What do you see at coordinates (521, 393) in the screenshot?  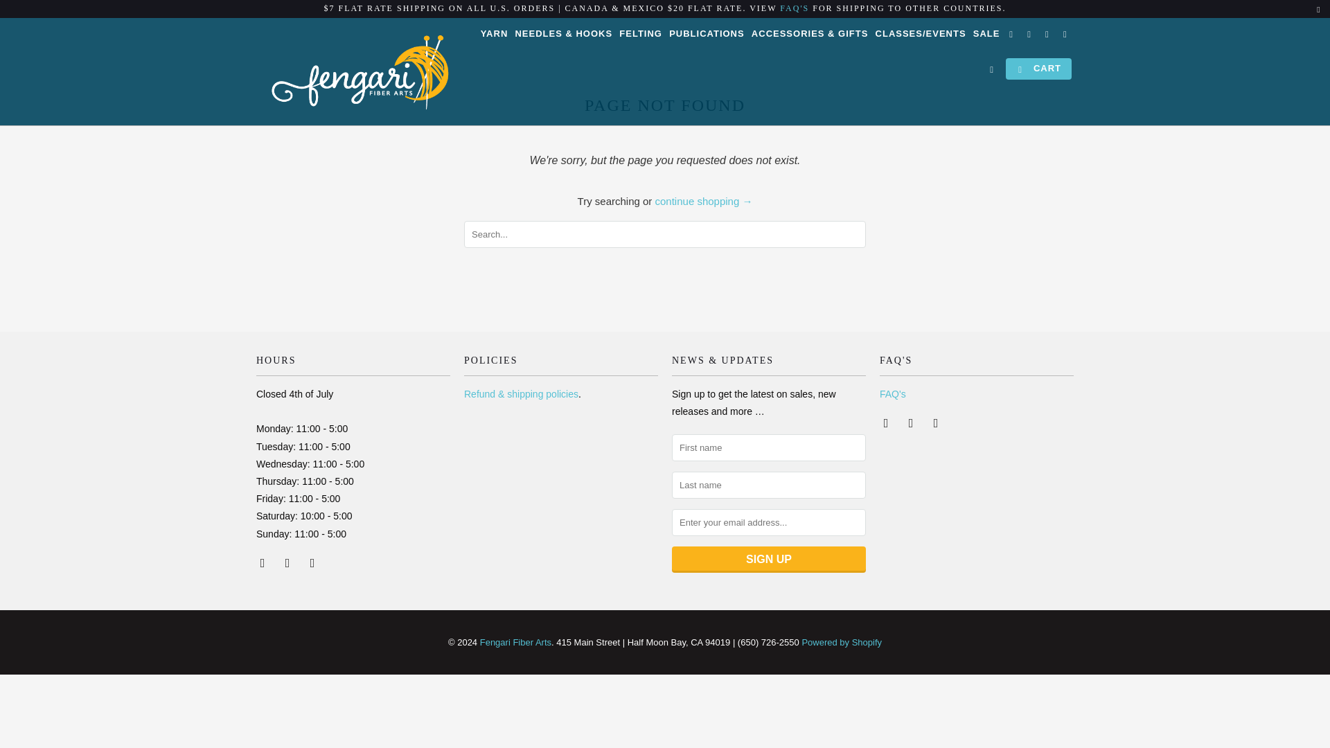 I see `Refund Policy` at bounding box center [521, 393].